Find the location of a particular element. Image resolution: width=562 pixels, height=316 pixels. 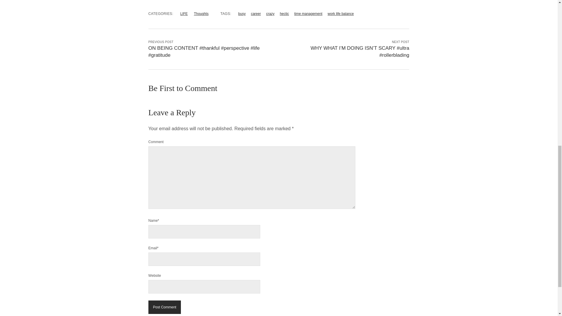

View all posts tagged time management is located at coordinates (308, 13).